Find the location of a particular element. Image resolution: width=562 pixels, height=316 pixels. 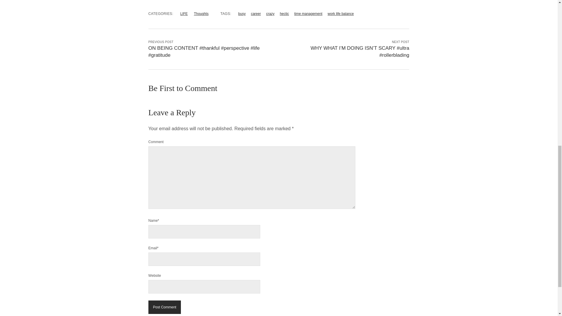

View all posts tagged time management is located at coordinates (308, 13).